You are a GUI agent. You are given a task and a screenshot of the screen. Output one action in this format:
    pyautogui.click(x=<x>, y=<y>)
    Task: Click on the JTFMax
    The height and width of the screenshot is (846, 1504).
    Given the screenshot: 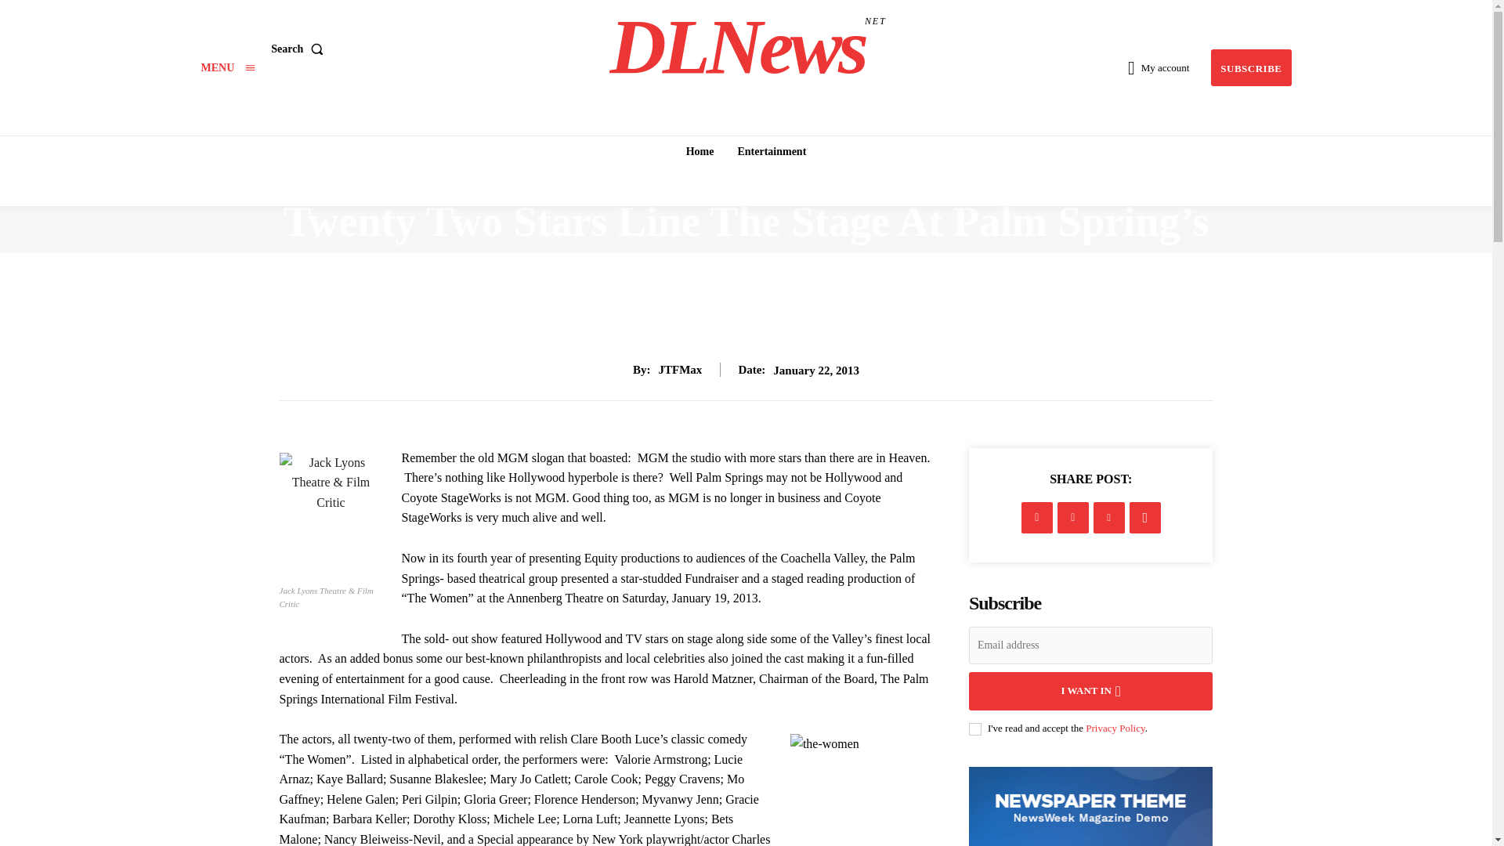 What is the action you would take?
    pyautogui.click(x=680, y=370)
    